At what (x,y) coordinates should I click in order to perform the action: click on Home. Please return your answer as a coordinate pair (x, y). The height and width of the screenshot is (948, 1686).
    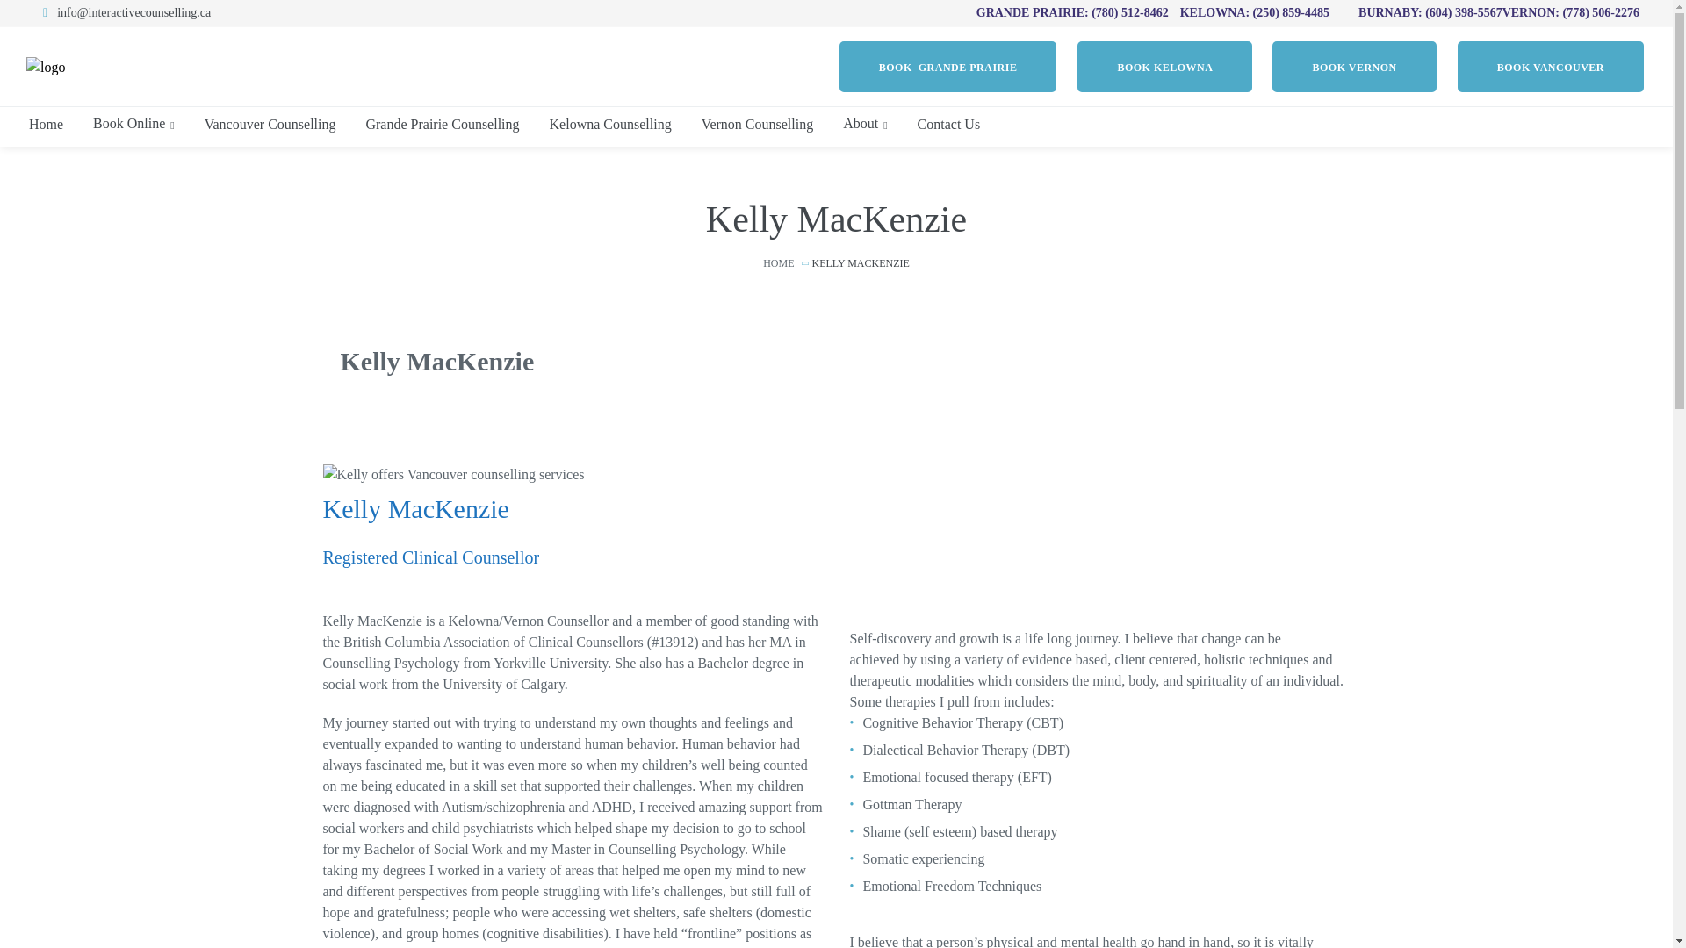
    Looking at the image, I should click on (46, 125).